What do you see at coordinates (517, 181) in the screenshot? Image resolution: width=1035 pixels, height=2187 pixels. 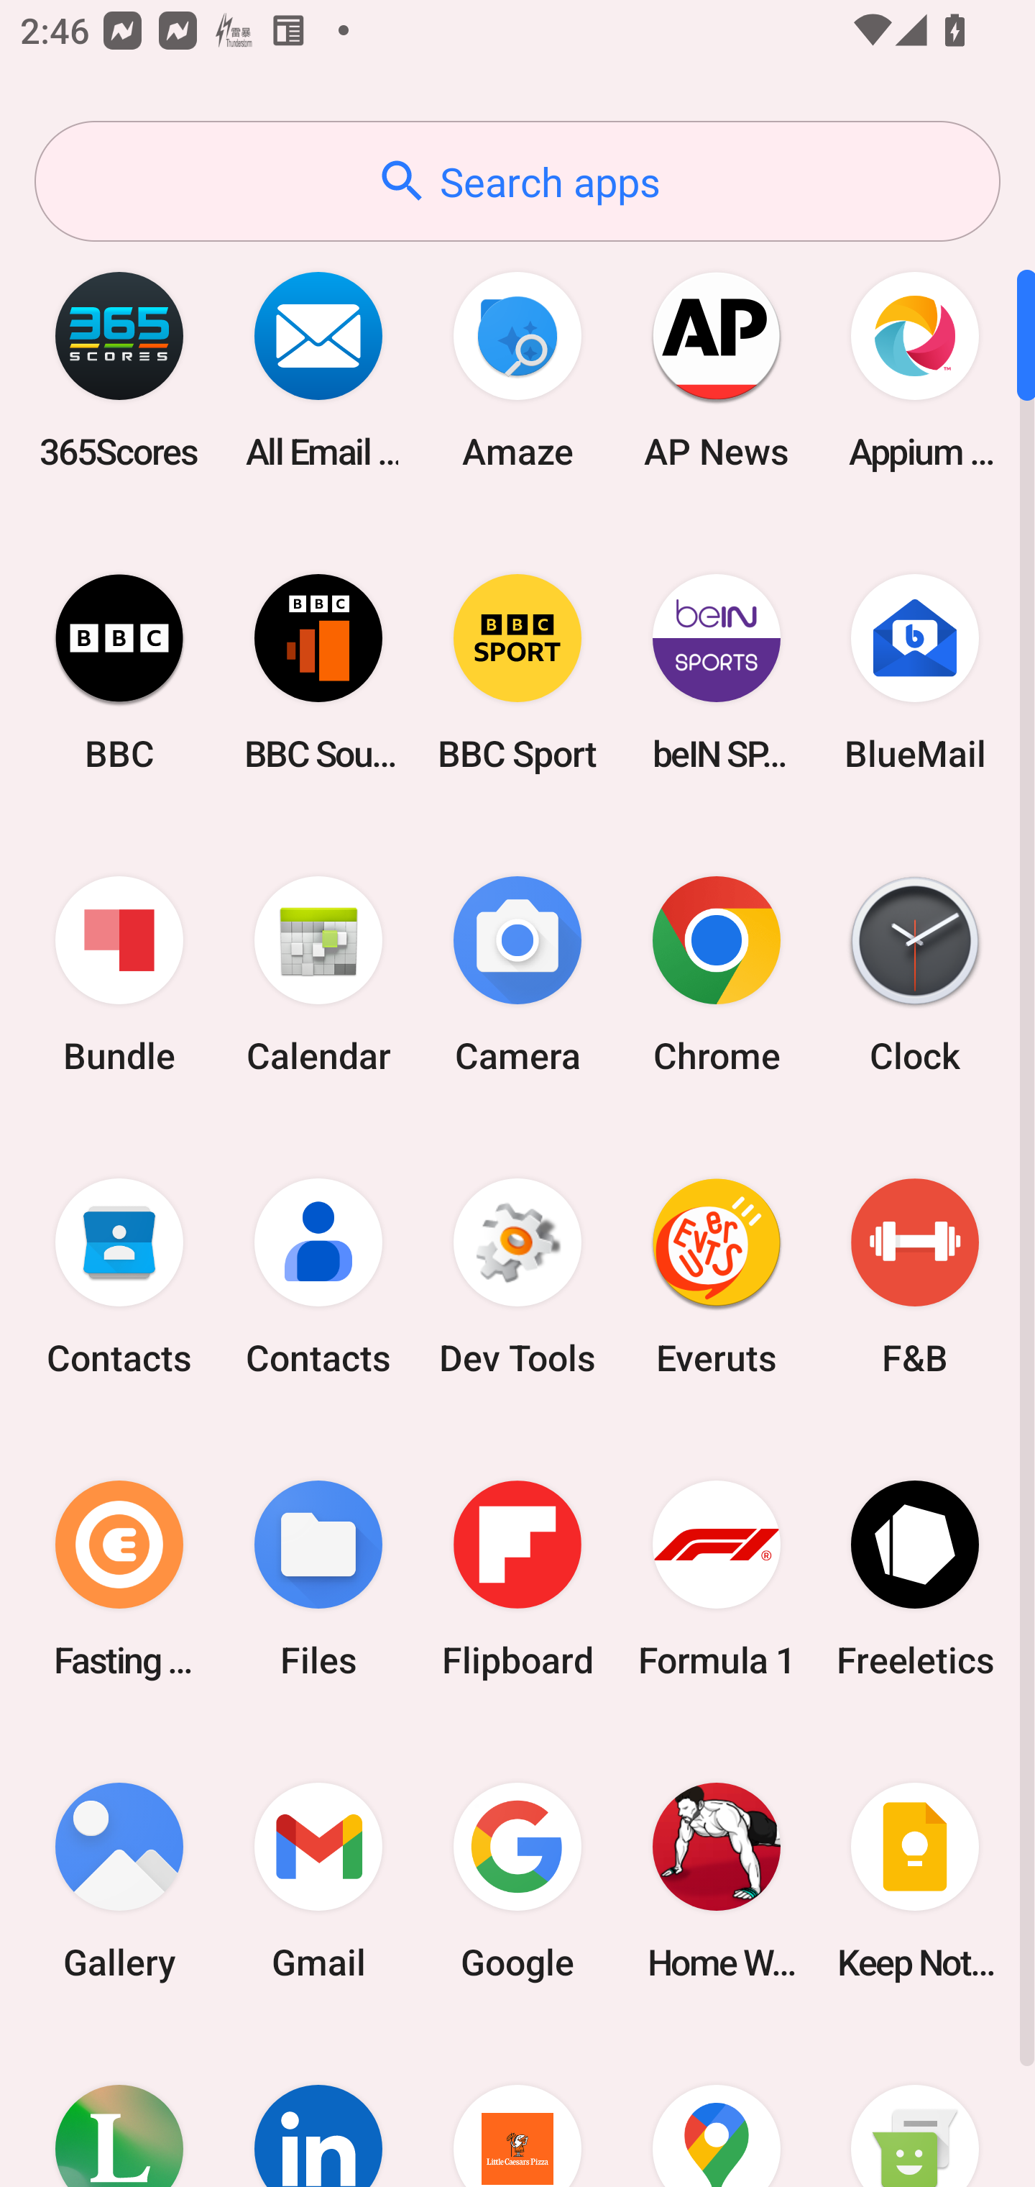 I see `  Search apps` at bounding box center [517, 181].